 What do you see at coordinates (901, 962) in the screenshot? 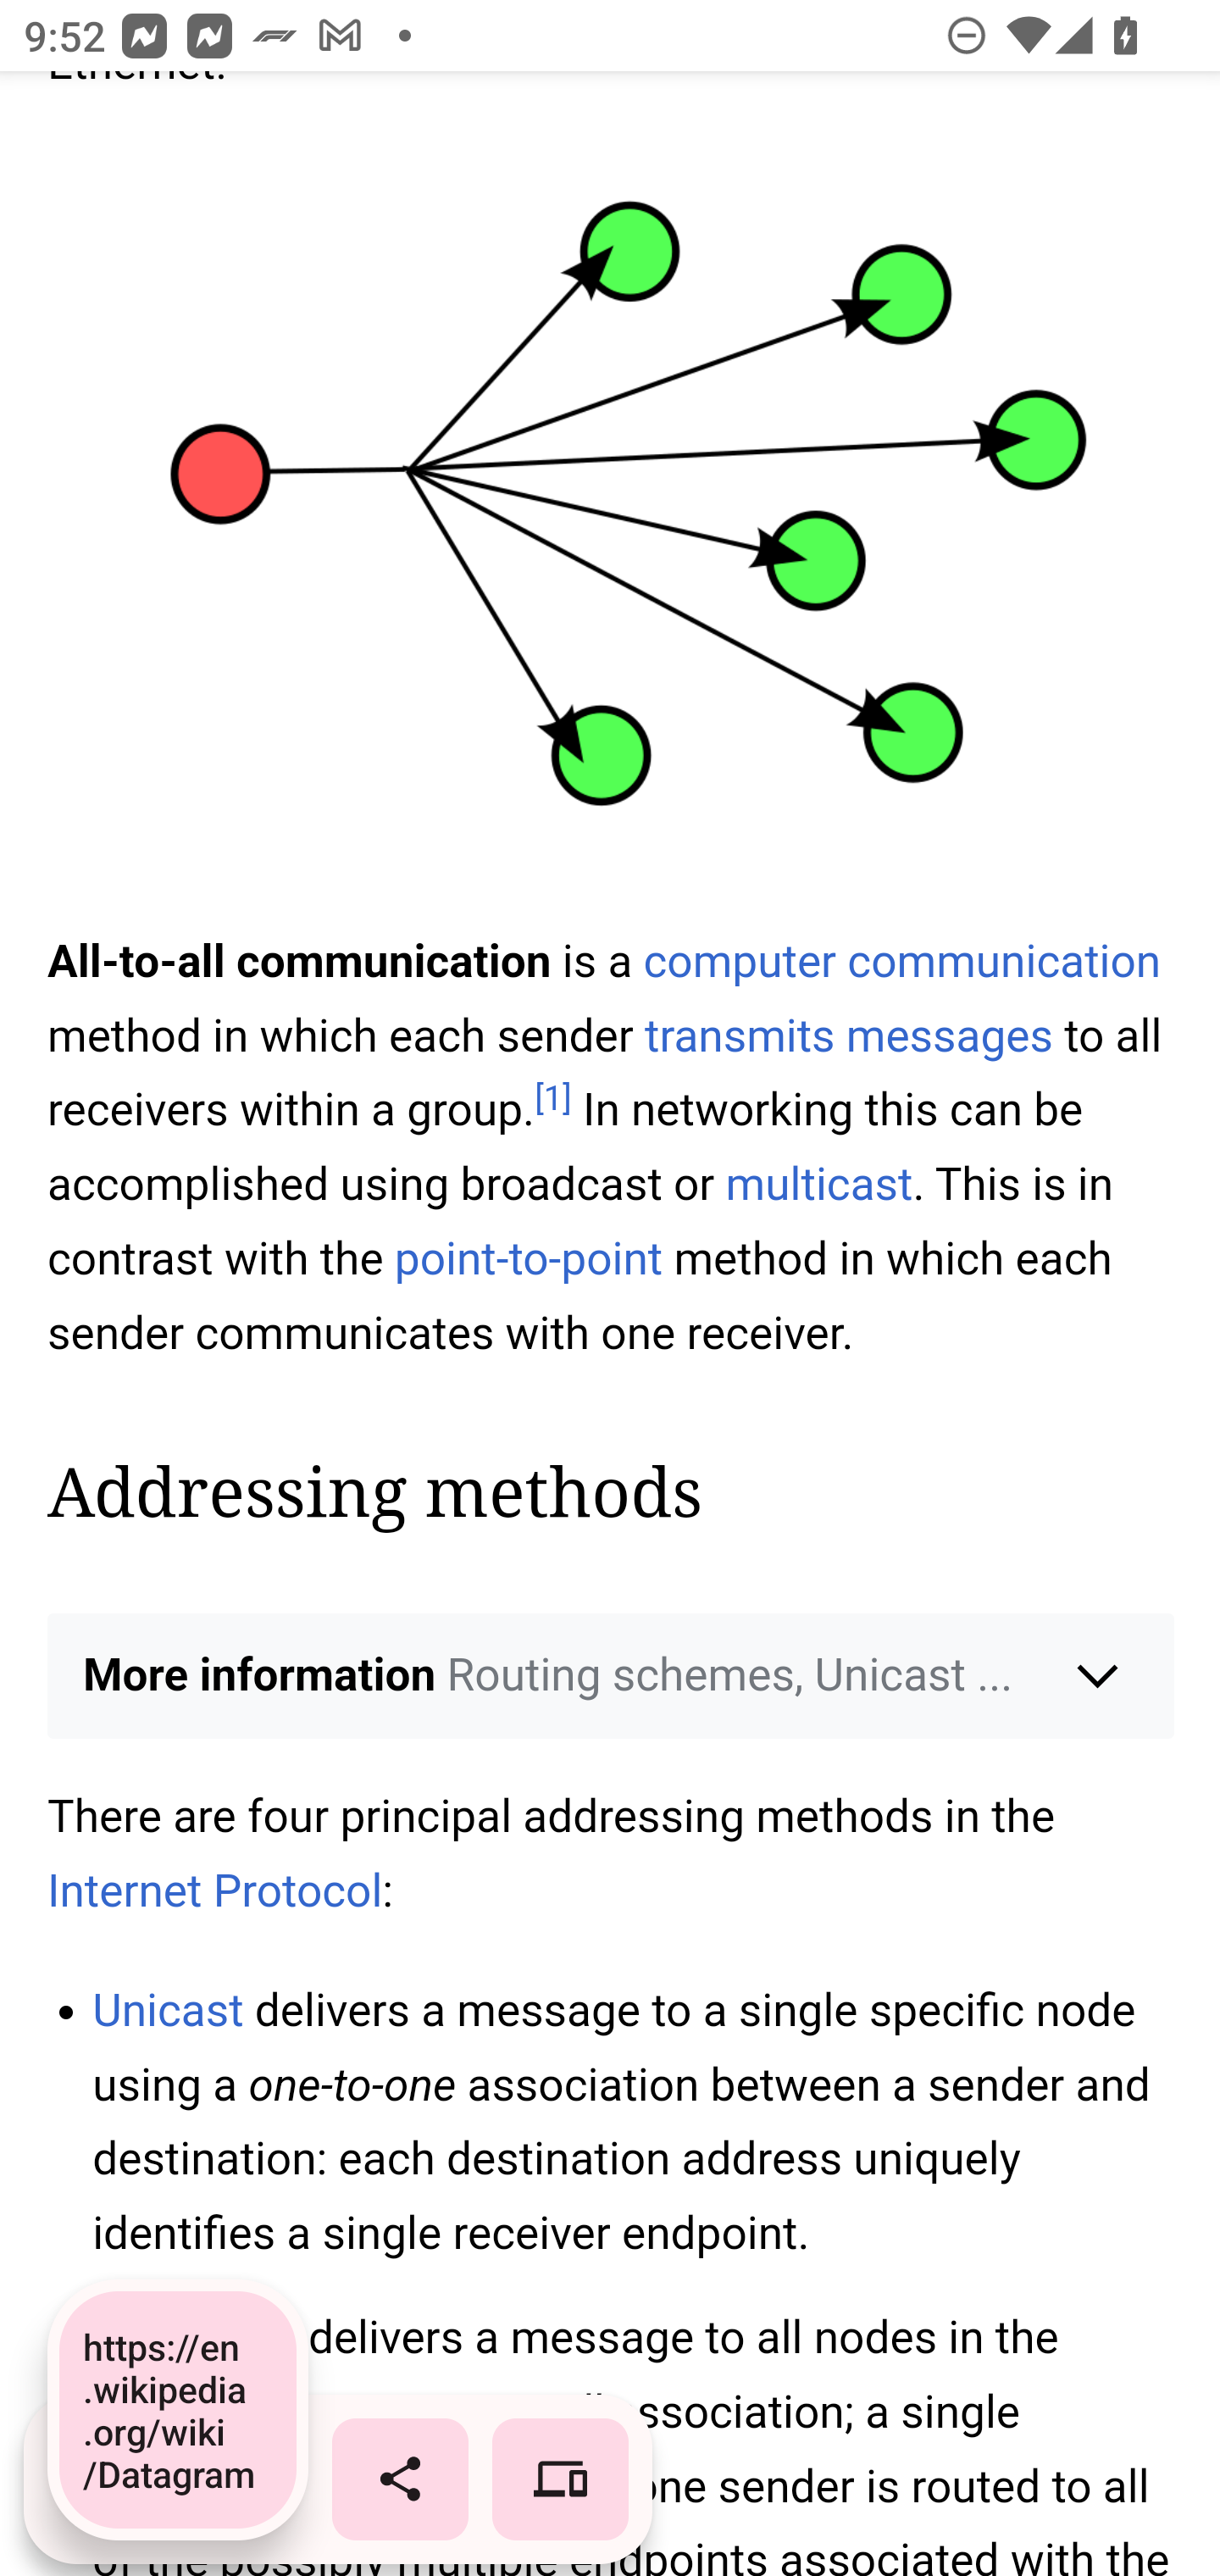
I see `computer communication` at bounding box center [901, 962].